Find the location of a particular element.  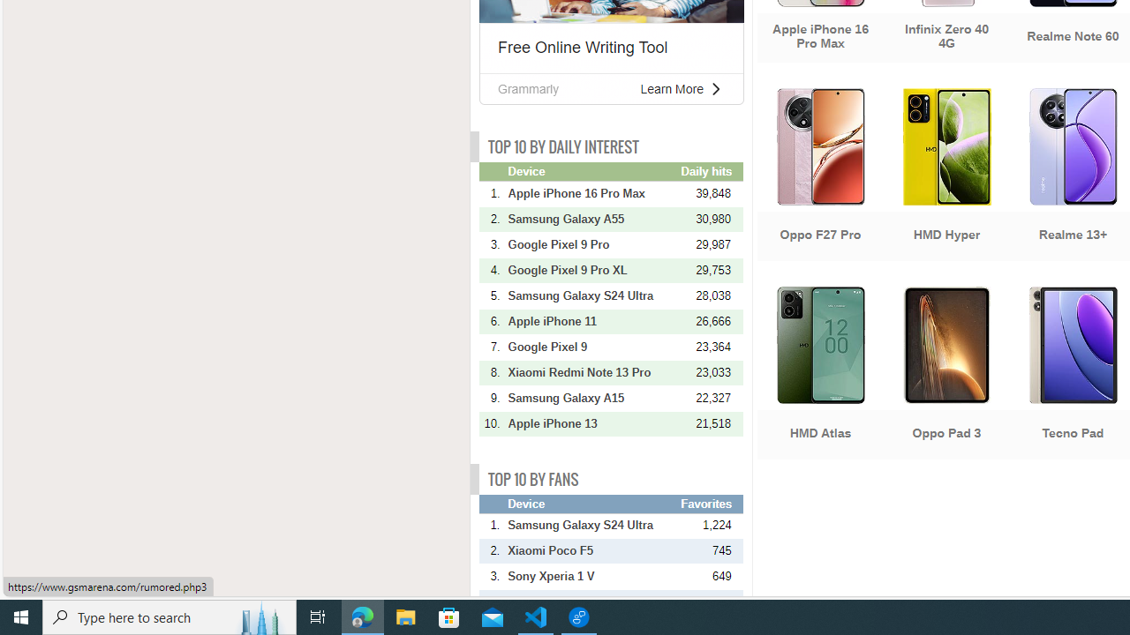

HMD Atlas is located at coordinates (819, 375).